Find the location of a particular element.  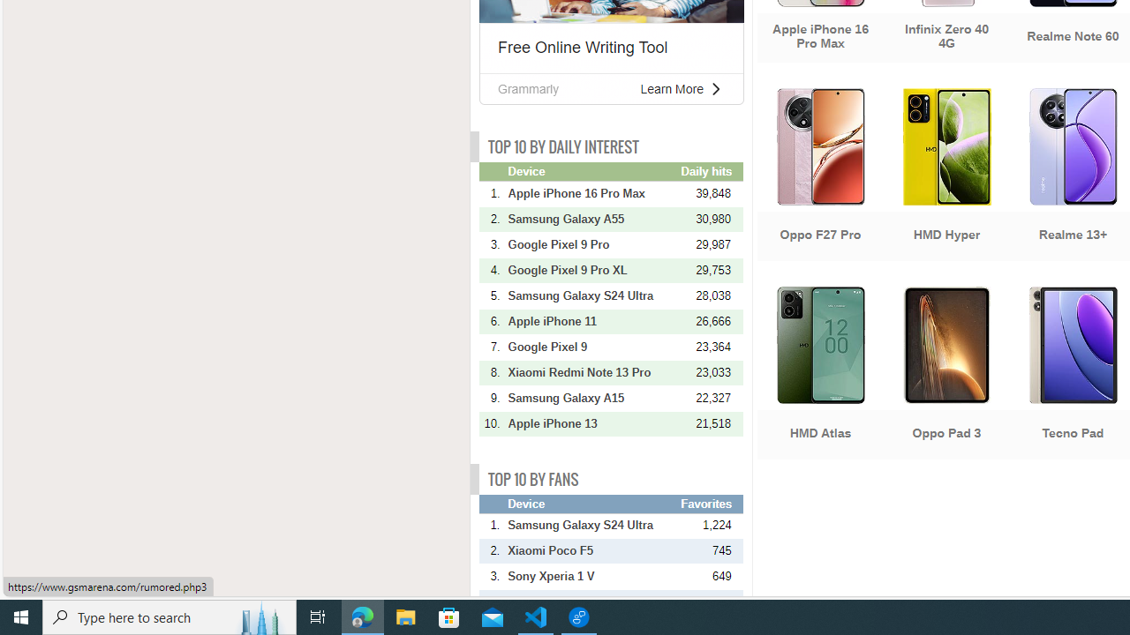

HMD Atlas is located at coordinates (819, 375).